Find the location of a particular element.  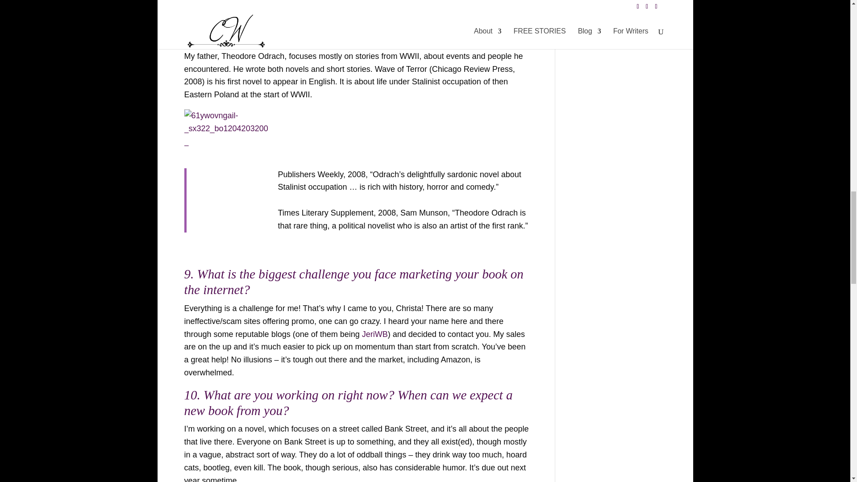

JeriWB is located at coordinates (375, 334).